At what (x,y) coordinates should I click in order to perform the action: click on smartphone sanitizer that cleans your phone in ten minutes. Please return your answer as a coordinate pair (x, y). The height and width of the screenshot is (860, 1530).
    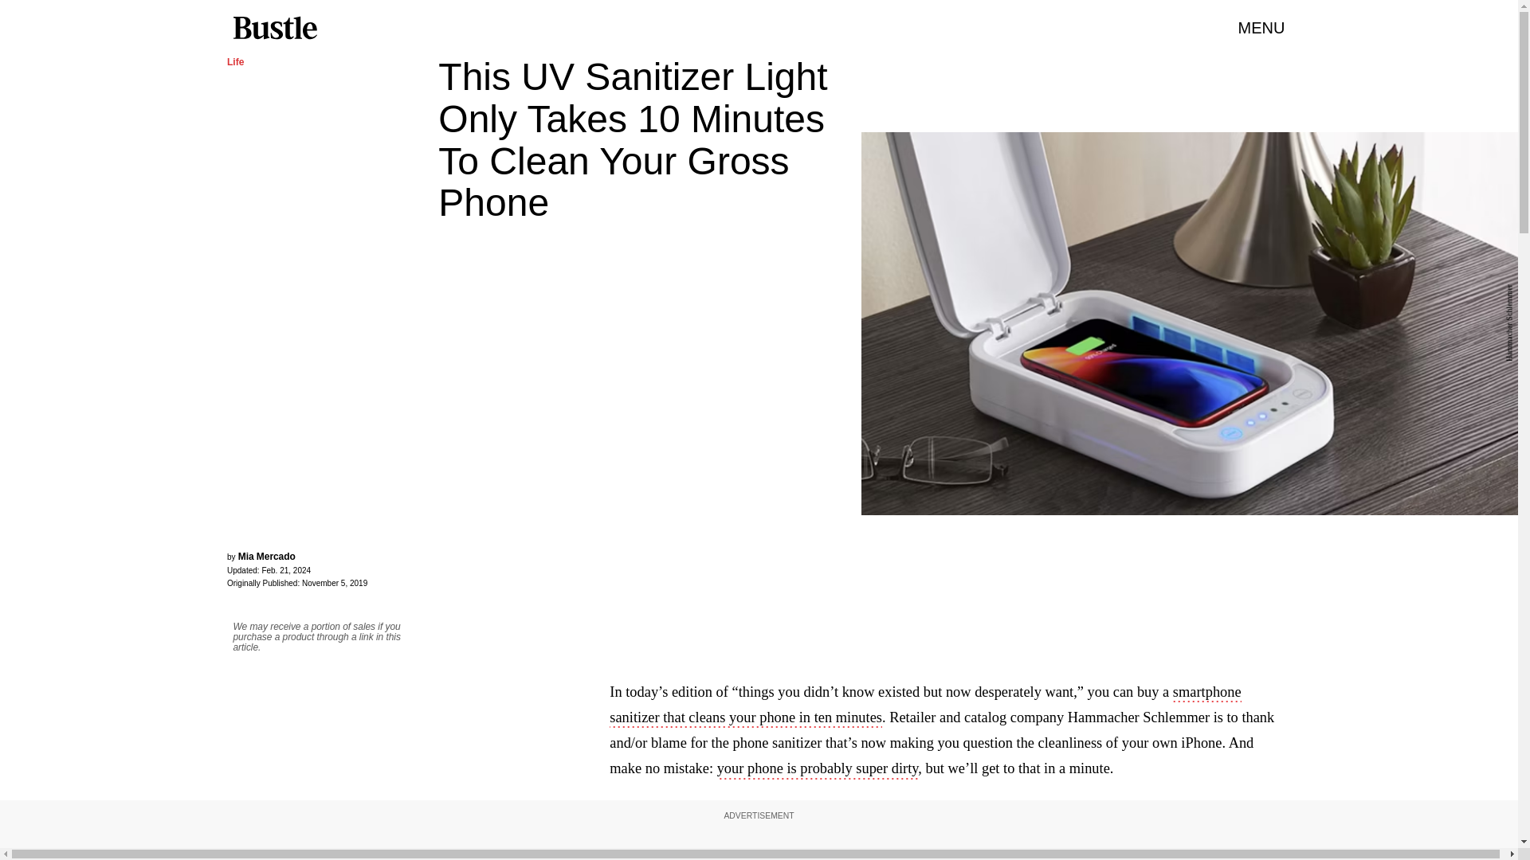
    Looking at the image, I should click on (924, 706).